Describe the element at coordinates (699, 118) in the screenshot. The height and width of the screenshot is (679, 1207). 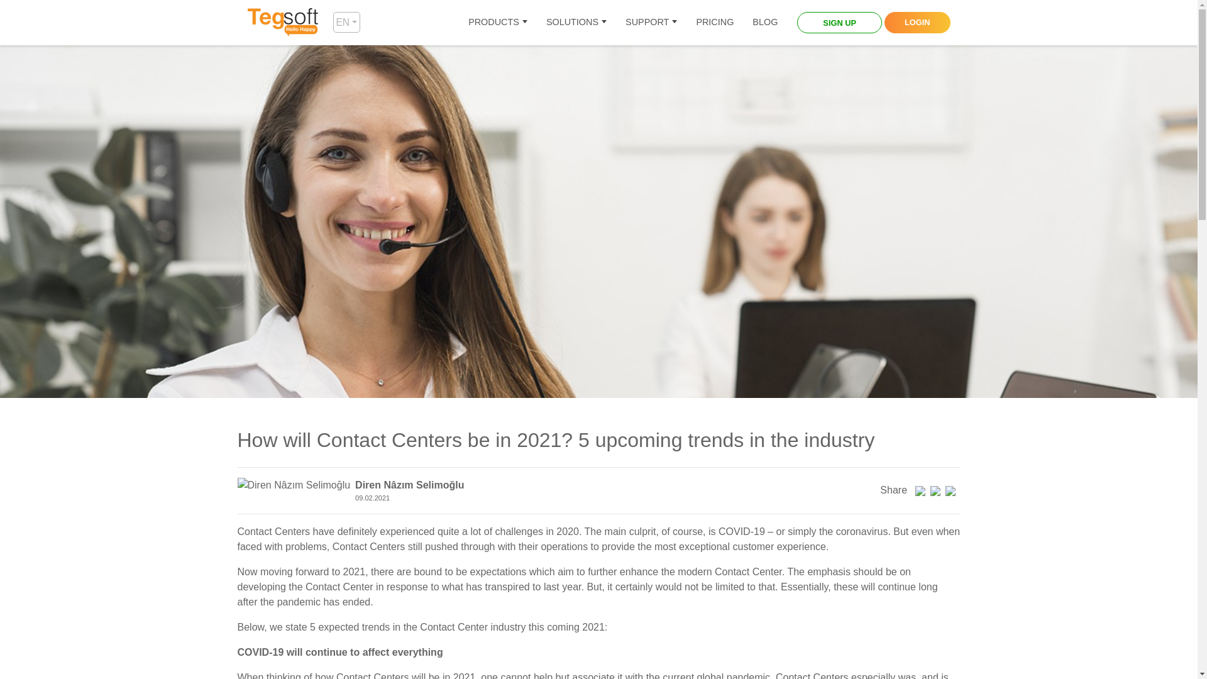
I see `ENERGY` at that location.